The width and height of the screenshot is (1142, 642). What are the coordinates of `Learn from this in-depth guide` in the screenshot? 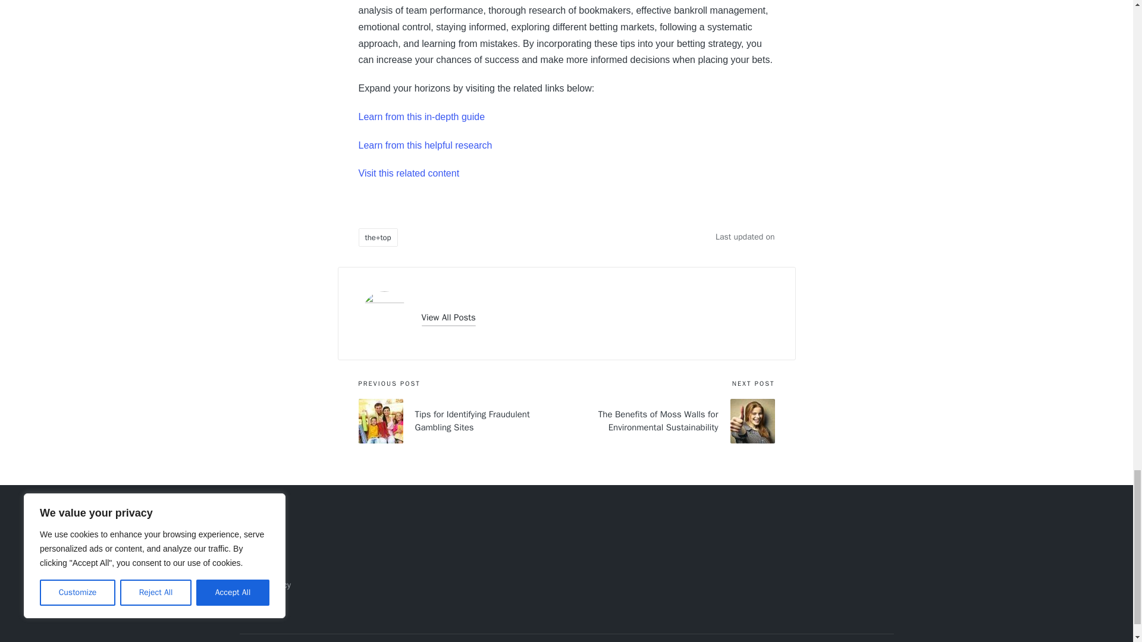 It's located at (421, 117).